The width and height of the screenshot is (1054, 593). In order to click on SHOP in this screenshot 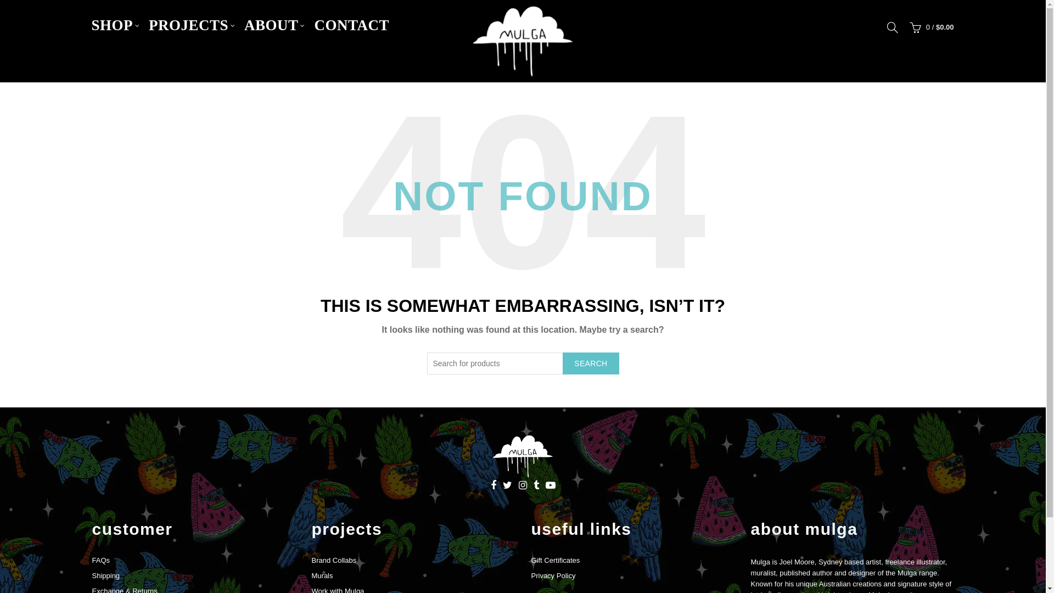, I will do `click(113, 25)`.